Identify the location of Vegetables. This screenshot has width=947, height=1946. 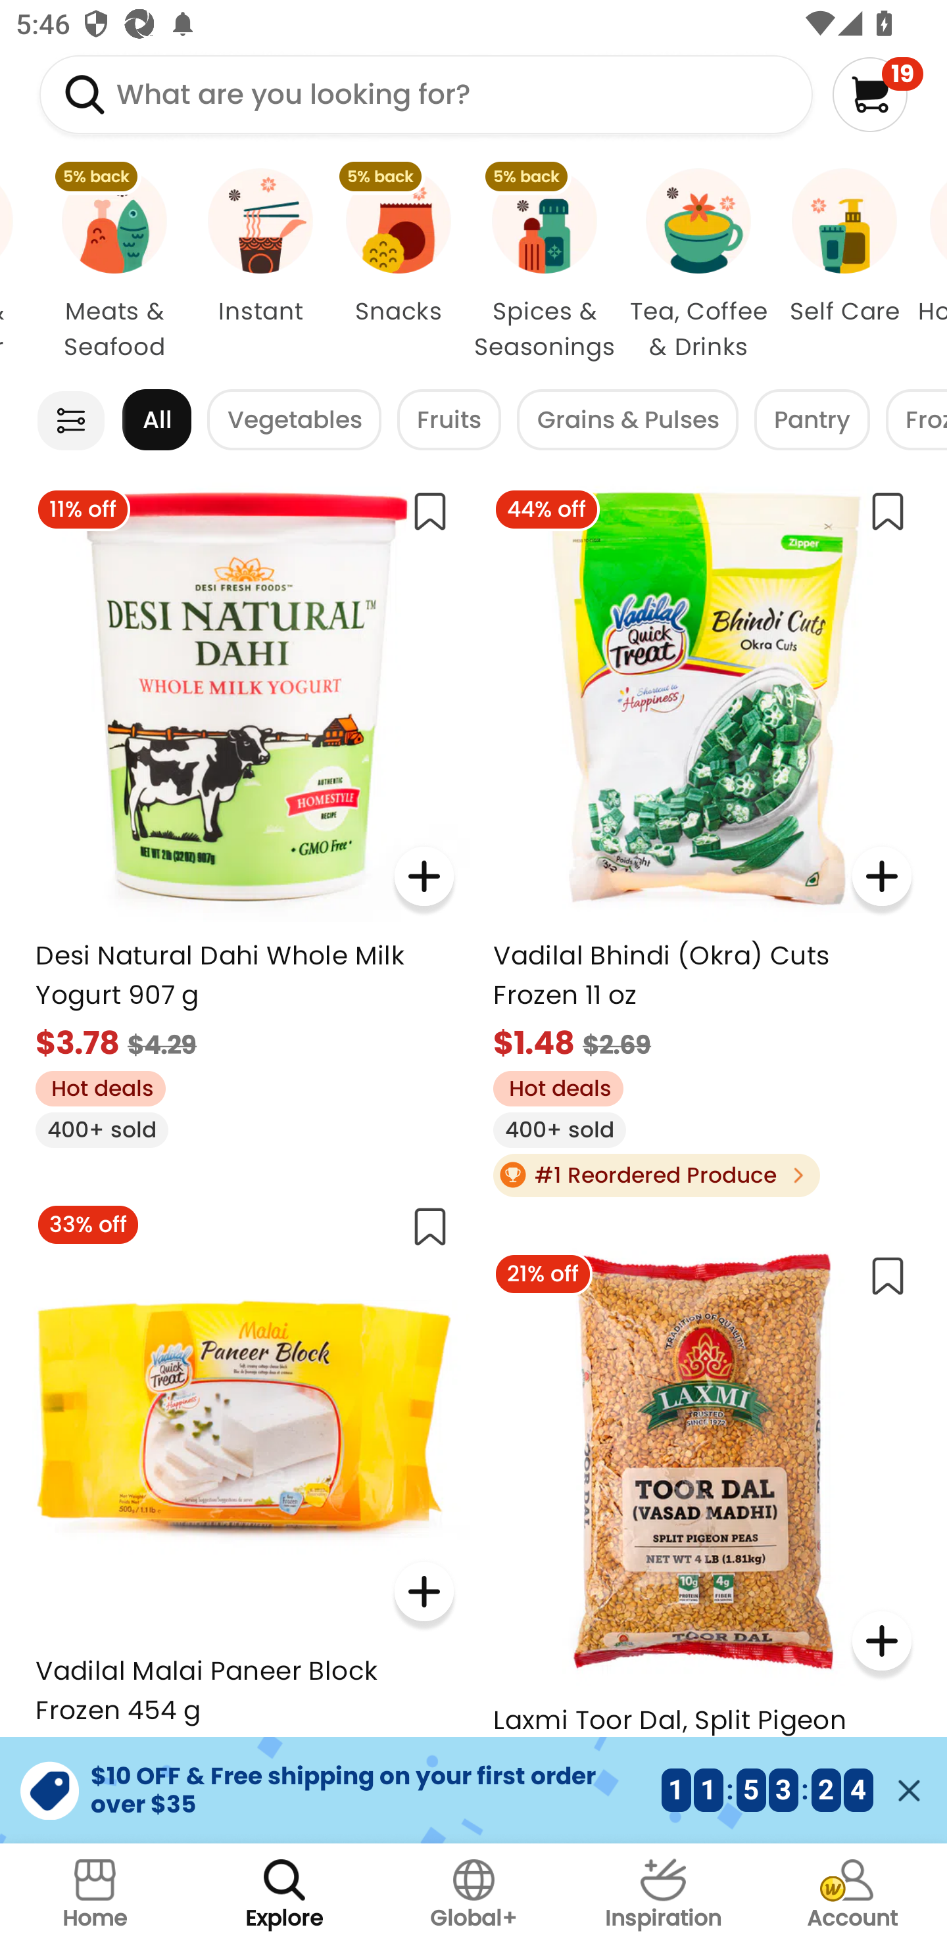
(295, 419).